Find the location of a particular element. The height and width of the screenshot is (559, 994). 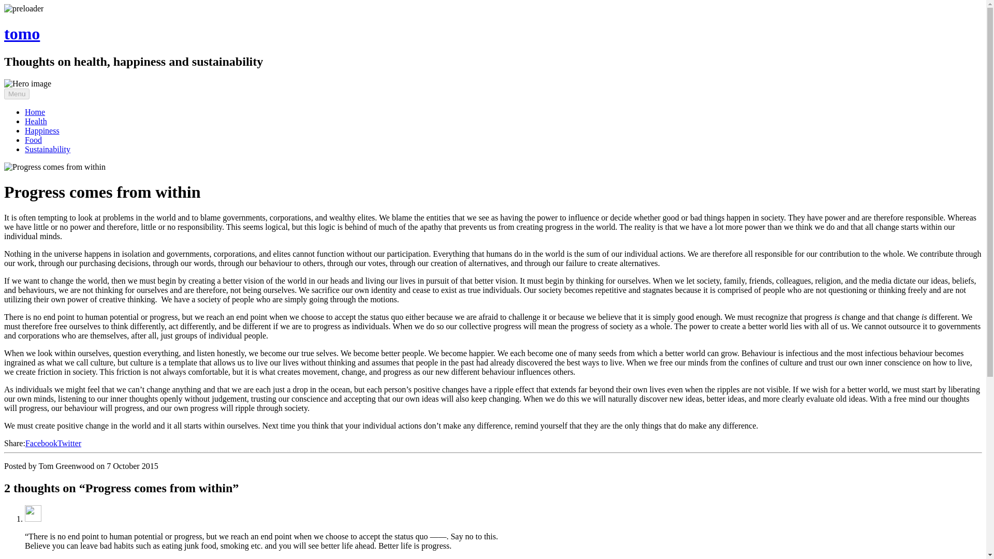

Facebook is located at coordinates (41, 443).